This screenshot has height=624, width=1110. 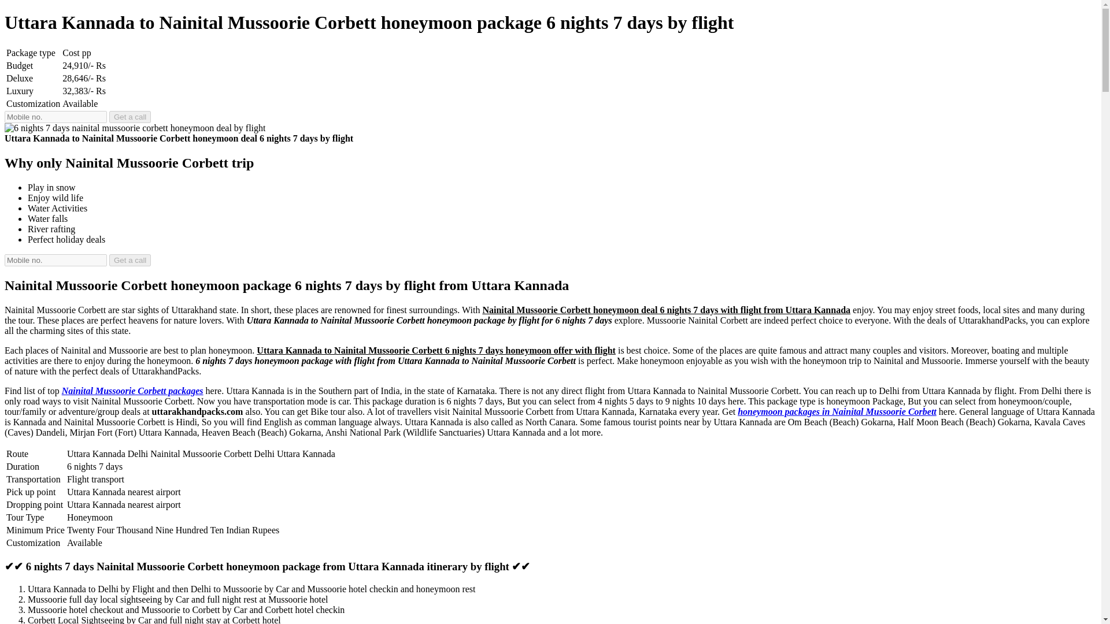 What do you see at coordinates (55, 260) in the screenshot?
I see `Enter your Mo. no. only digits` at bounding box center [55, 260].